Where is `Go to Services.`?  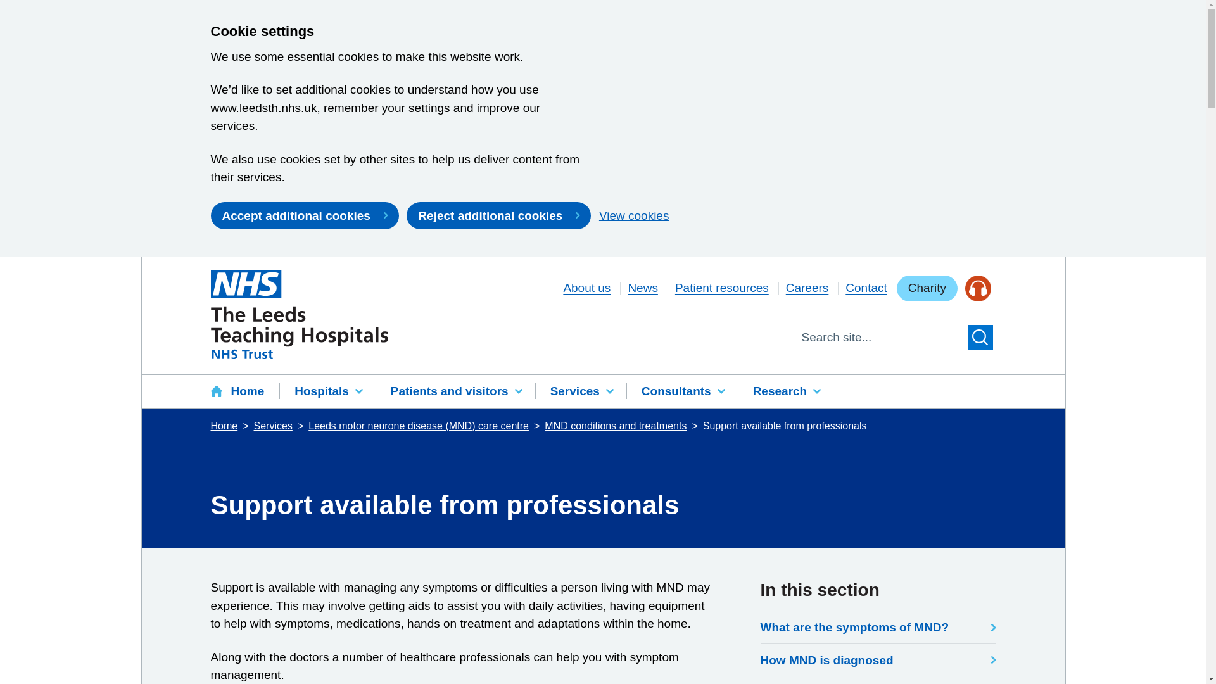
Go to Services. is located at coordinates (275, 426).